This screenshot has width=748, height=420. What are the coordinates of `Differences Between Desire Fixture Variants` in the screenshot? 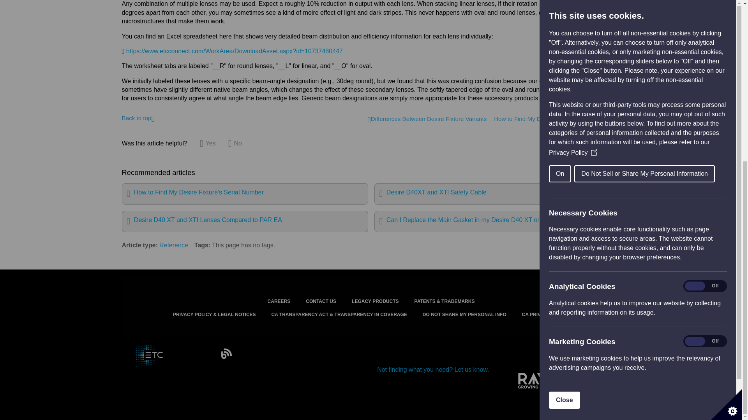 It's located at (427, 120).